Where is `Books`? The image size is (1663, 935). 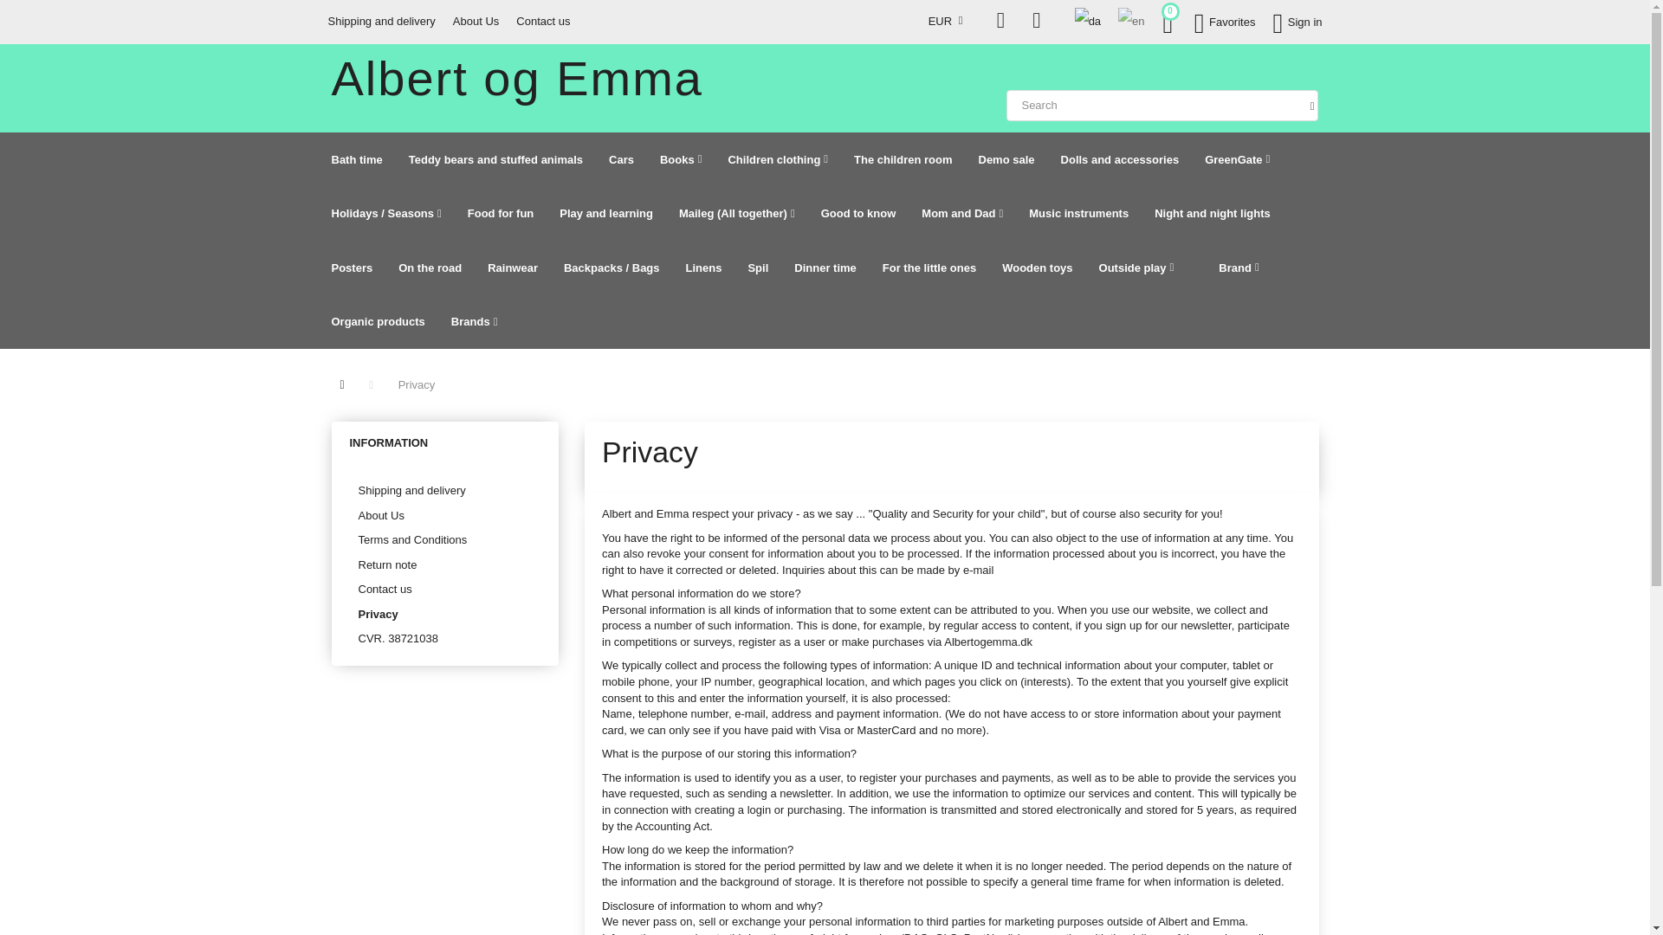
Books is located at coordinates (681, 159).